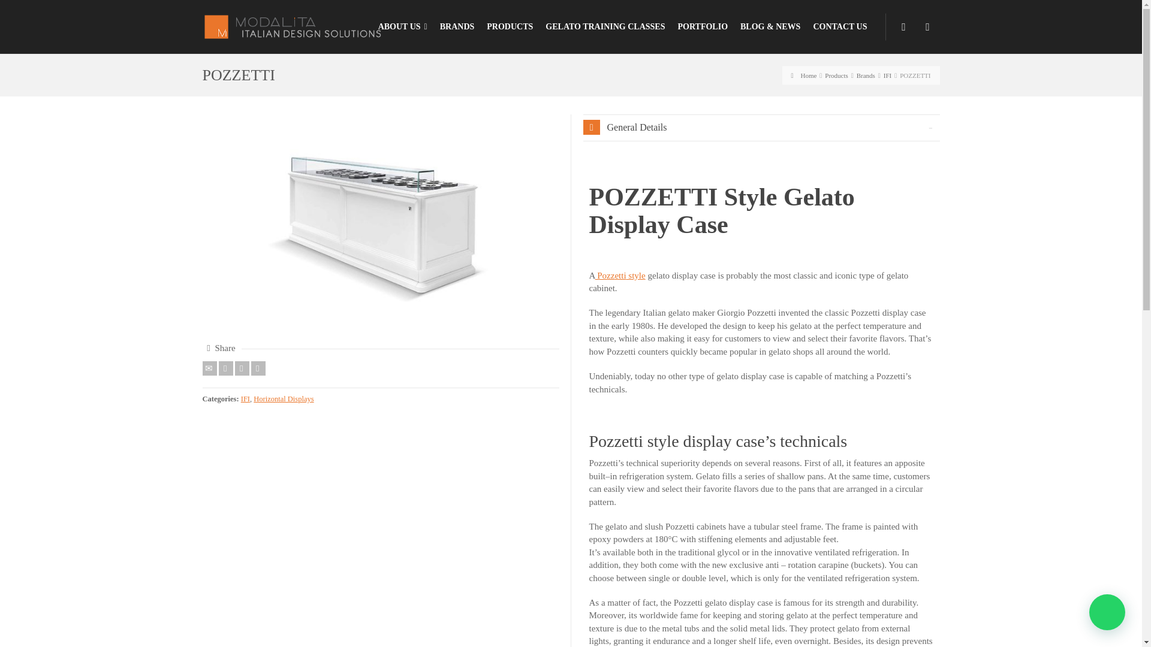  Describe the element at coordinates (258, 368) in the screenshot. I see `Linkedin` at that location.